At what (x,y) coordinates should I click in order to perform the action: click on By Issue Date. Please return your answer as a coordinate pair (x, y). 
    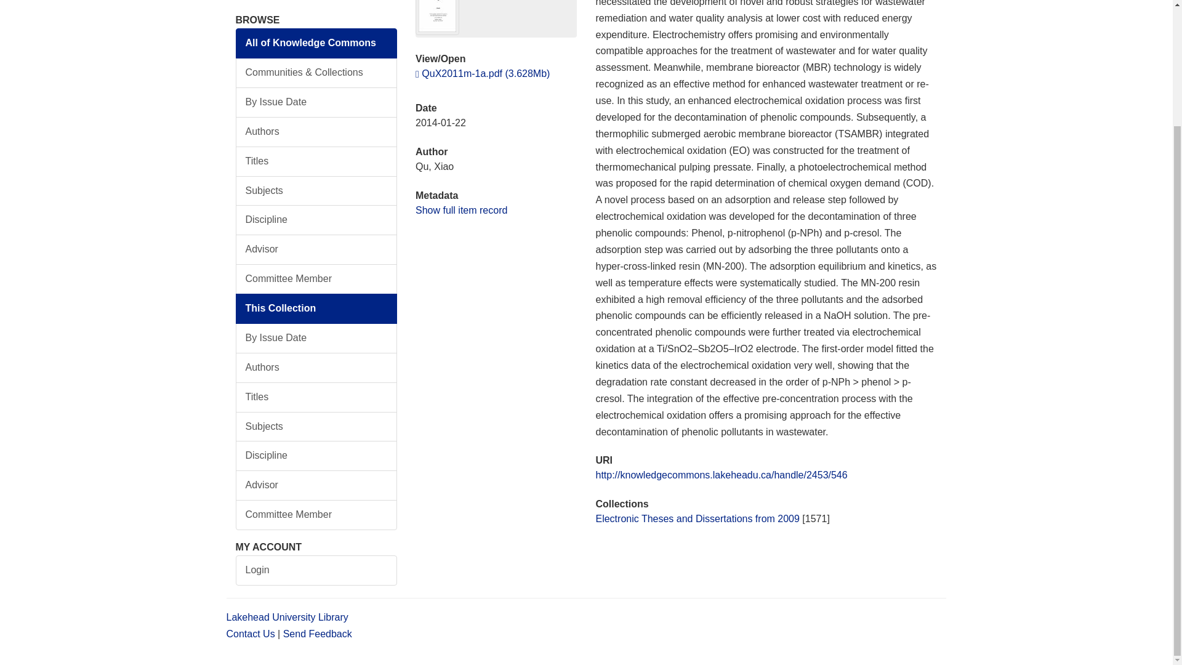
    Looking at the image, I should click on (316, 337).